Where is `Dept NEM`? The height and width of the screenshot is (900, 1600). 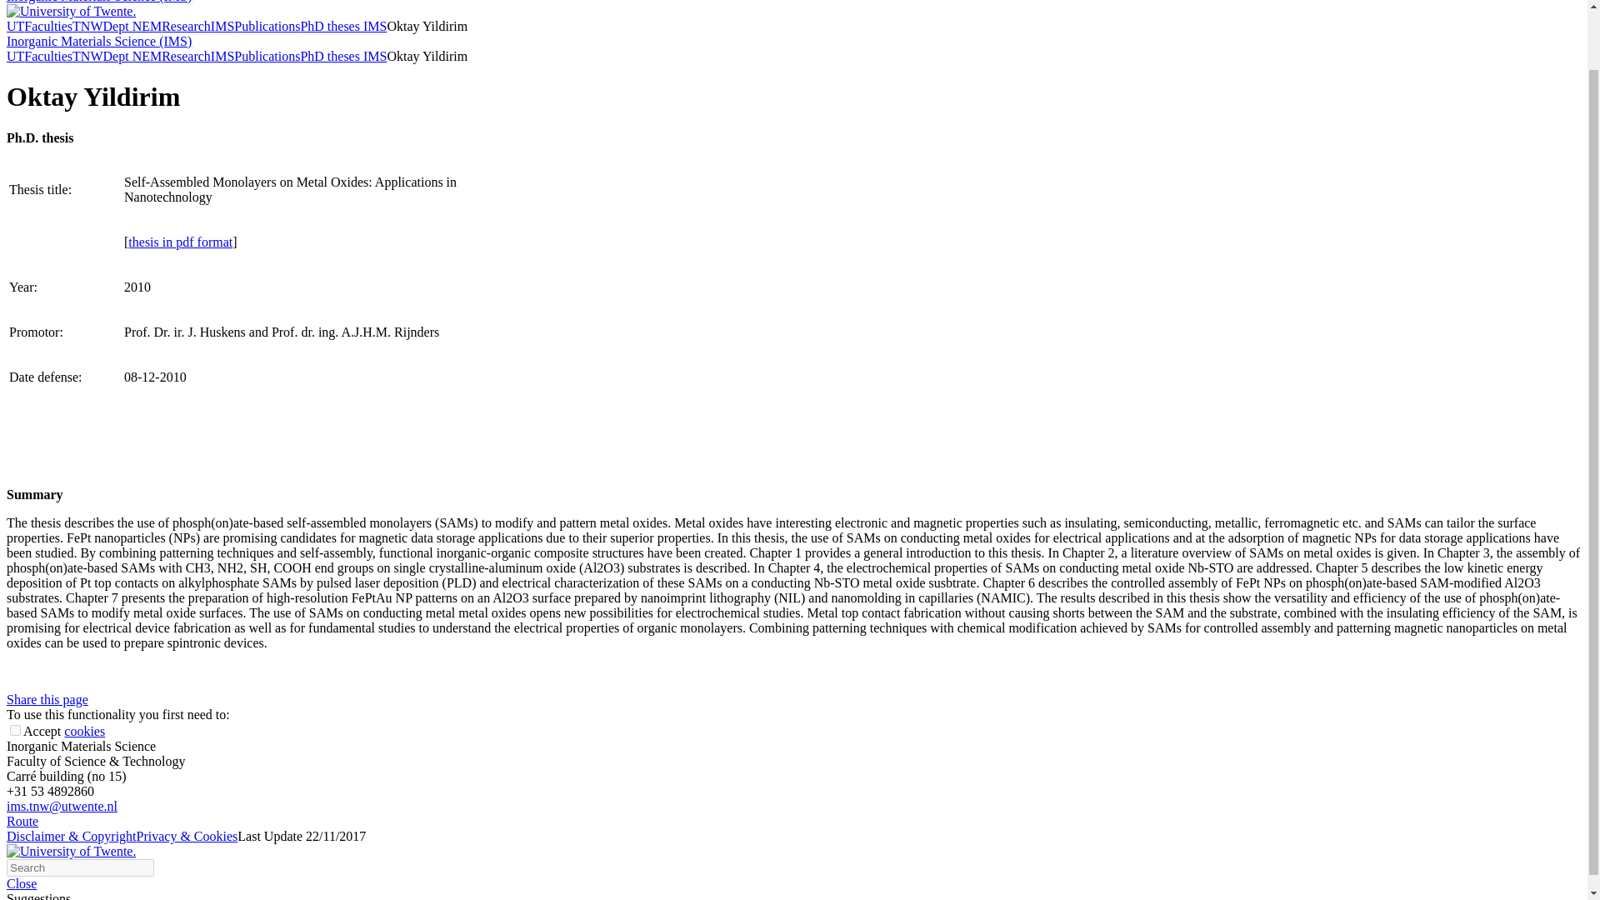
Dept NEM is located at coordinates (133, 56).